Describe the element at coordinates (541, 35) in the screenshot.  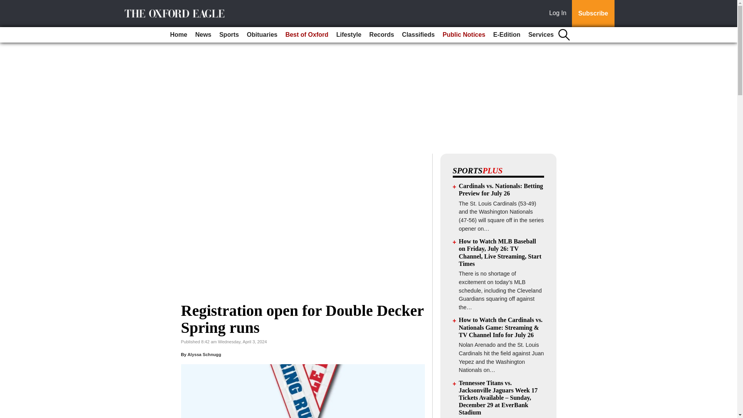
I see `Services` at that location.